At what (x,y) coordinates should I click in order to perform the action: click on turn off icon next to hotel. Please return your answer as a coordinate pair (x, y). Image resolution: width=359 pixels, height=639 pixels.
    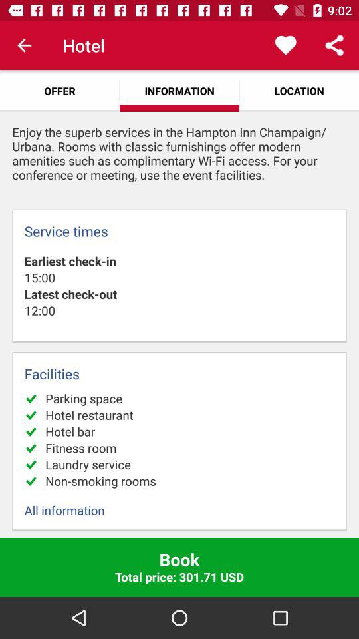
    Looking at the image, I should click on (24, 45).